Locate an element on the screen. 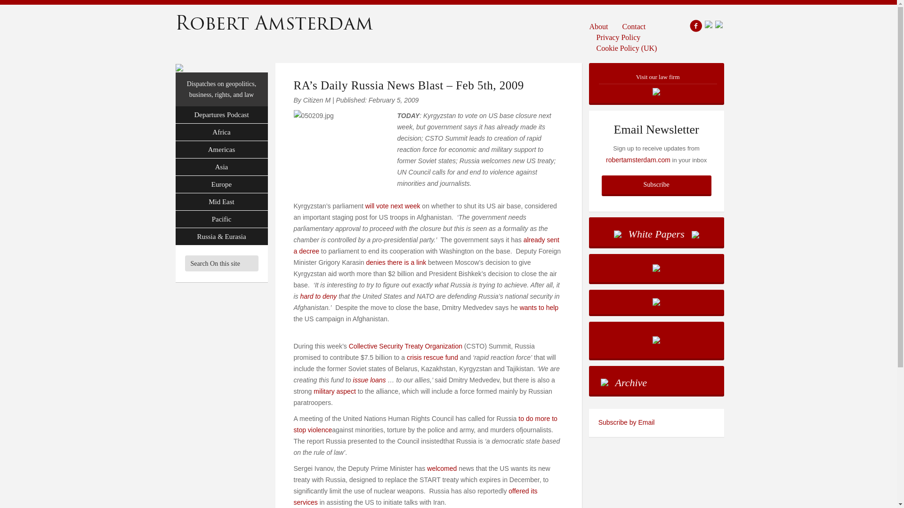 The width and height of the screenshot is (904, 508). Subscribe to the Robert Amsterdam feed by email is located at coordinates (656, 422).